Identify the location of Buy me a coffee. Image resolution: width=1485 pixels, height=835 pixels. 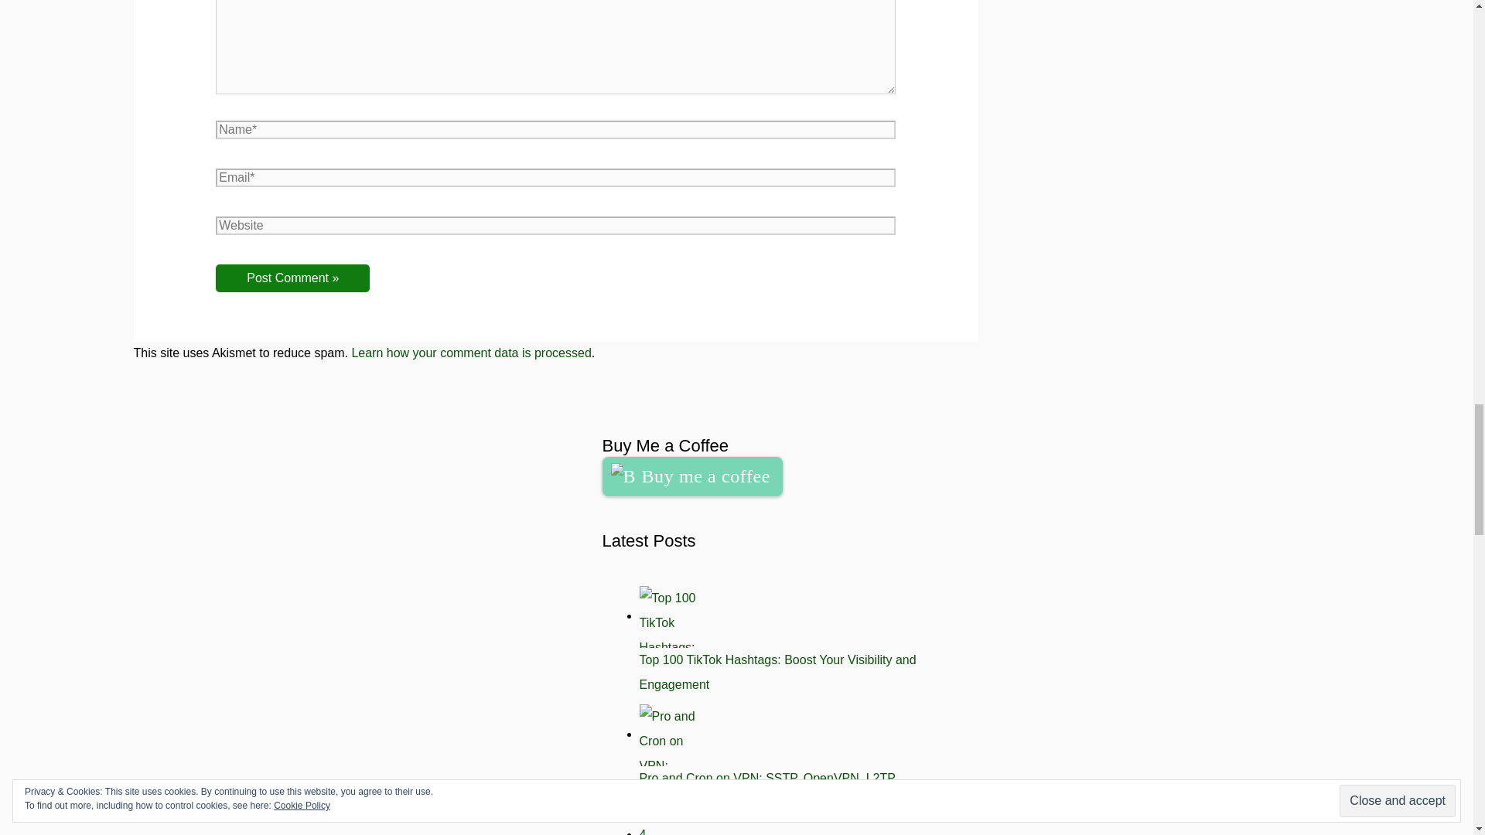
(691, 476).